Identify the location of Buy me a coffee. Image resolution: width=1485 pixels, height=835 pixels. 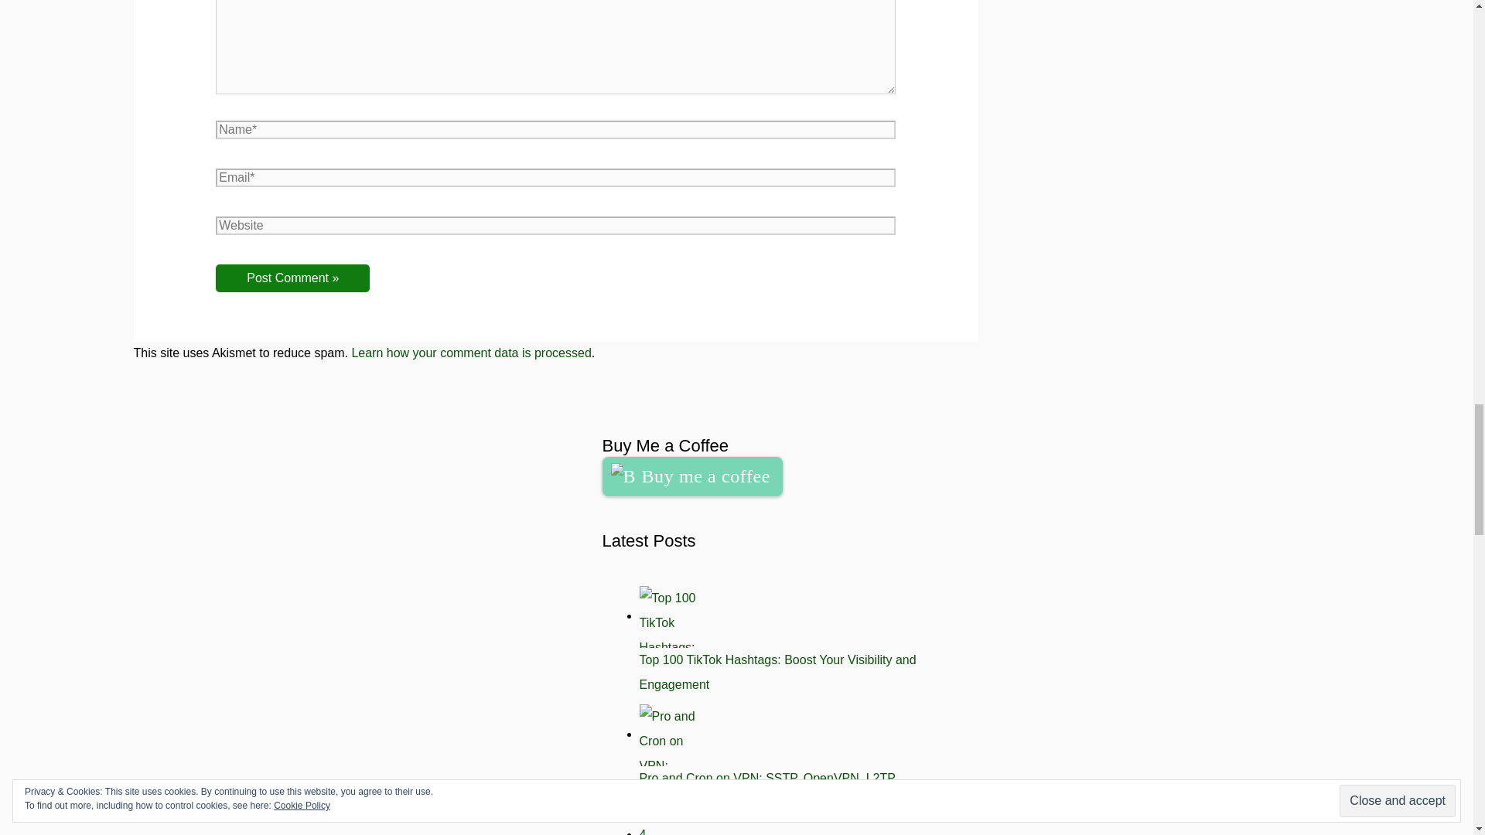
(691, 476).